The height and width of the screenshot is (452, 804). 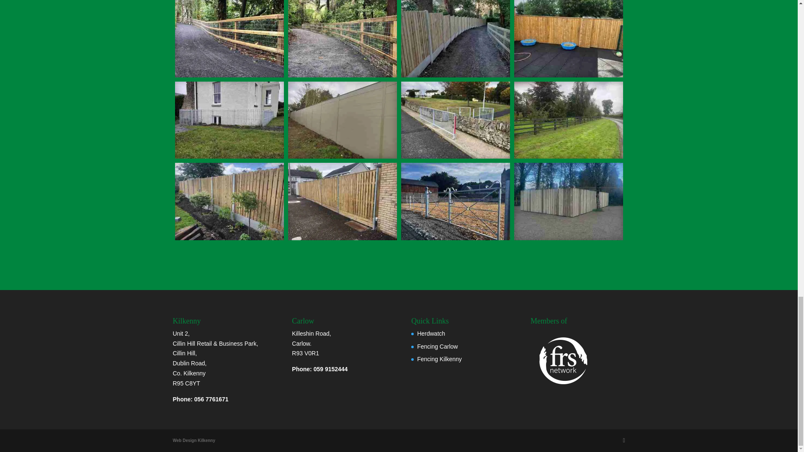 What do you see at coordinates (343, 75) in the screenshot?
I see `2b1ed304-bde9-4a53-9237-0dd572089ae8` at bounding box center [343, 75].